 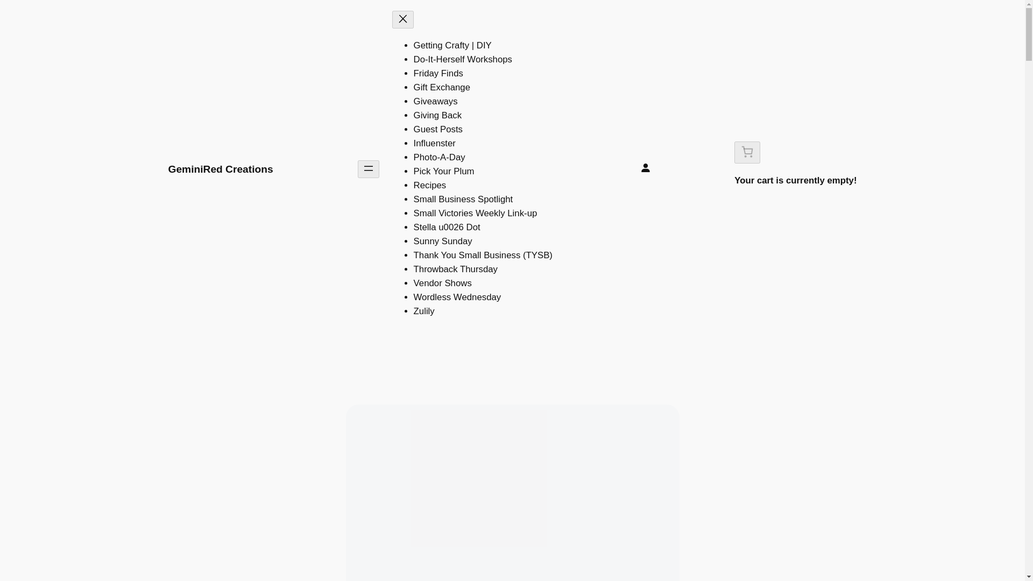 I want to click on Recipes, so click(x=430, y=185).